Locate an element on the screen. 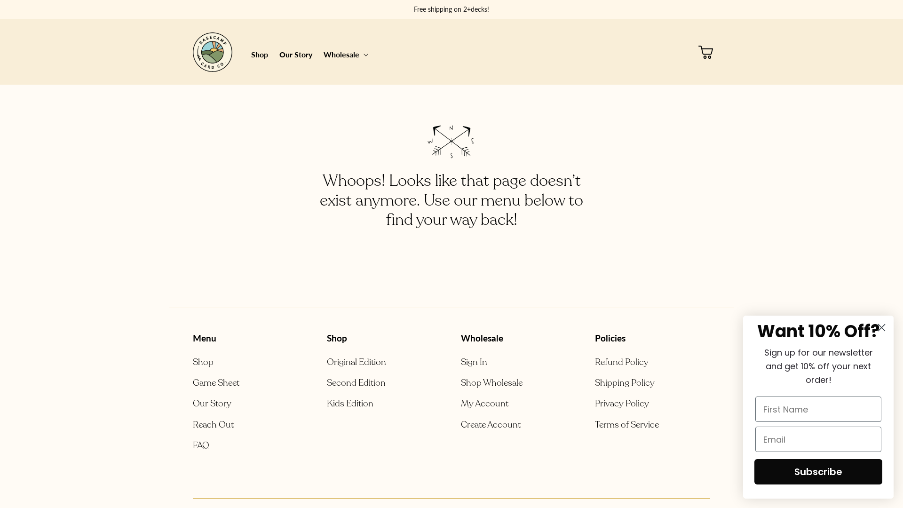  Terms of Service is located at coordinates (627, 425).